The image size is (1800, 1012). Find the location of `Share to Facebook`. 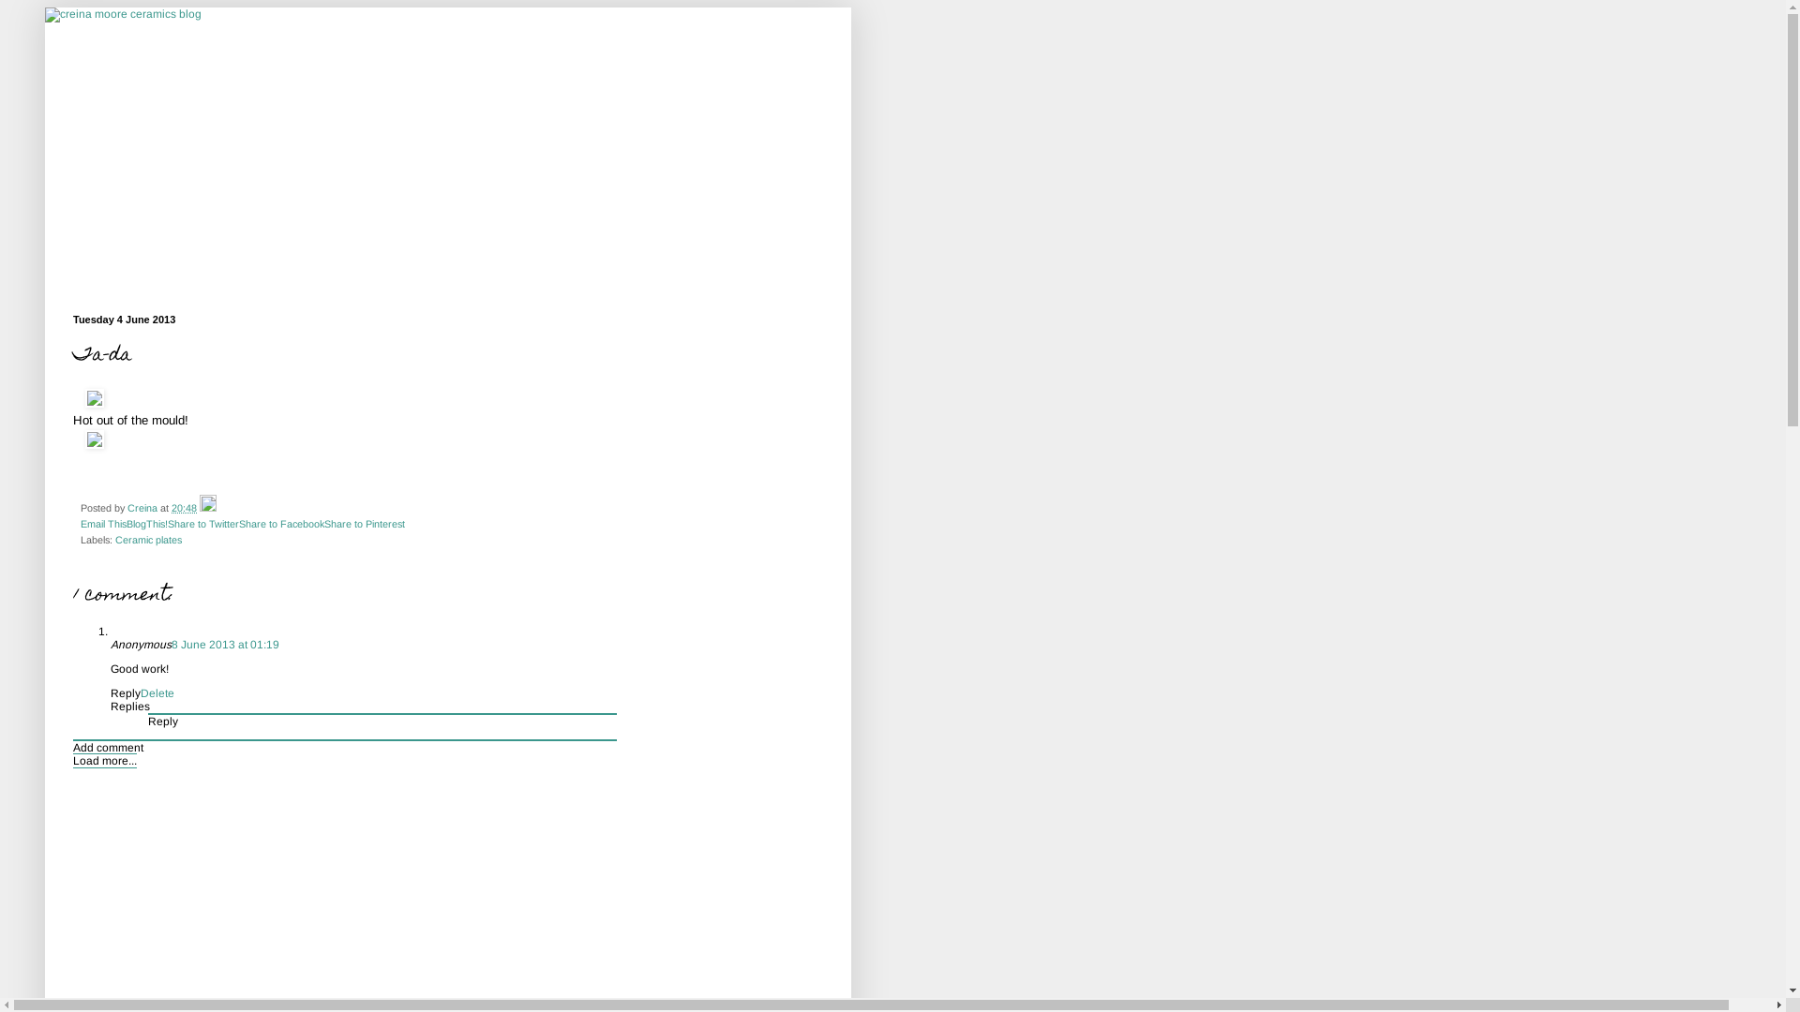

Share to Facebook is located at coordinates (281, 524).